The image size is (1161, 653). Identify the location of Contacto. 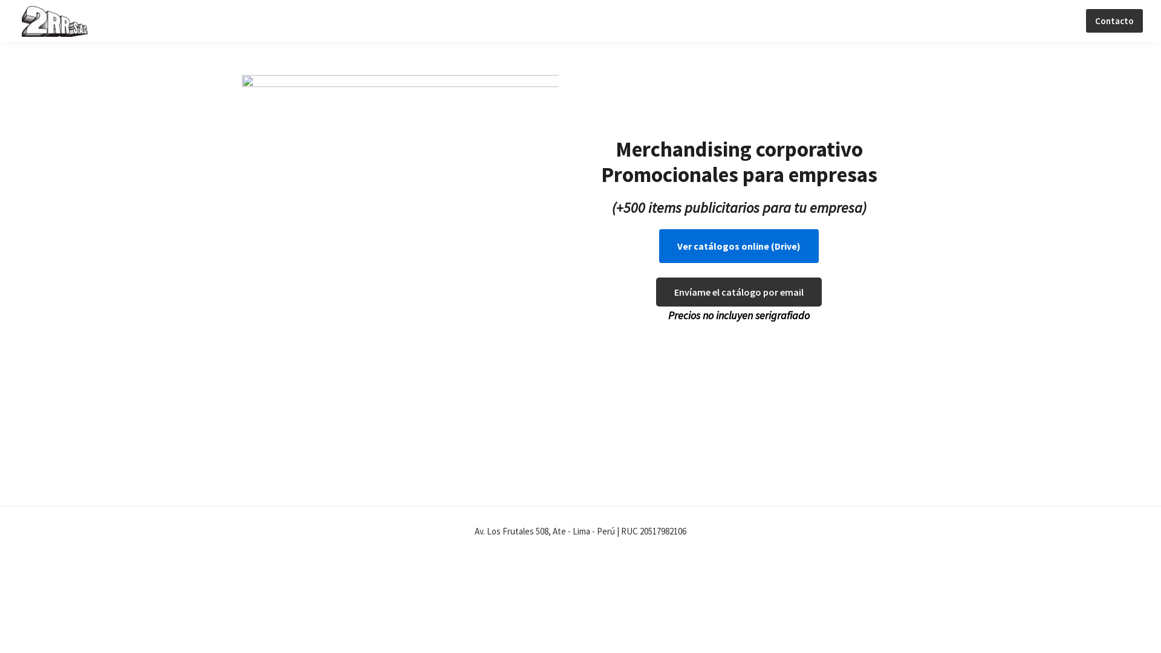
(1114, 21).